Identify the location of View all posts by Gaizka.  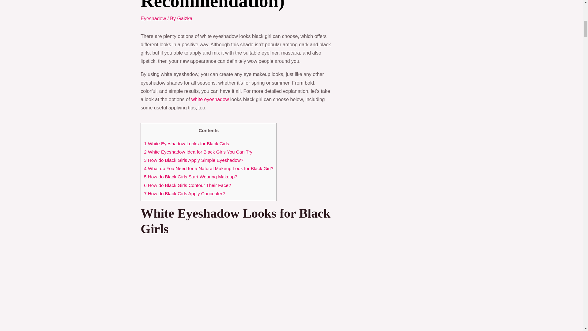
(184, 18).